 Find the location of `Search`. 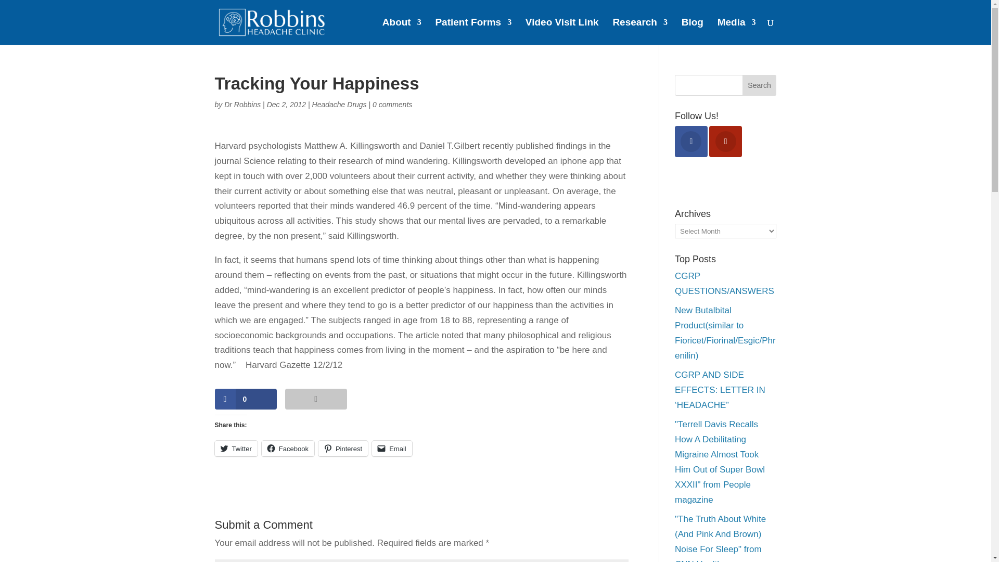

Search is located at coordinates (760, 85).